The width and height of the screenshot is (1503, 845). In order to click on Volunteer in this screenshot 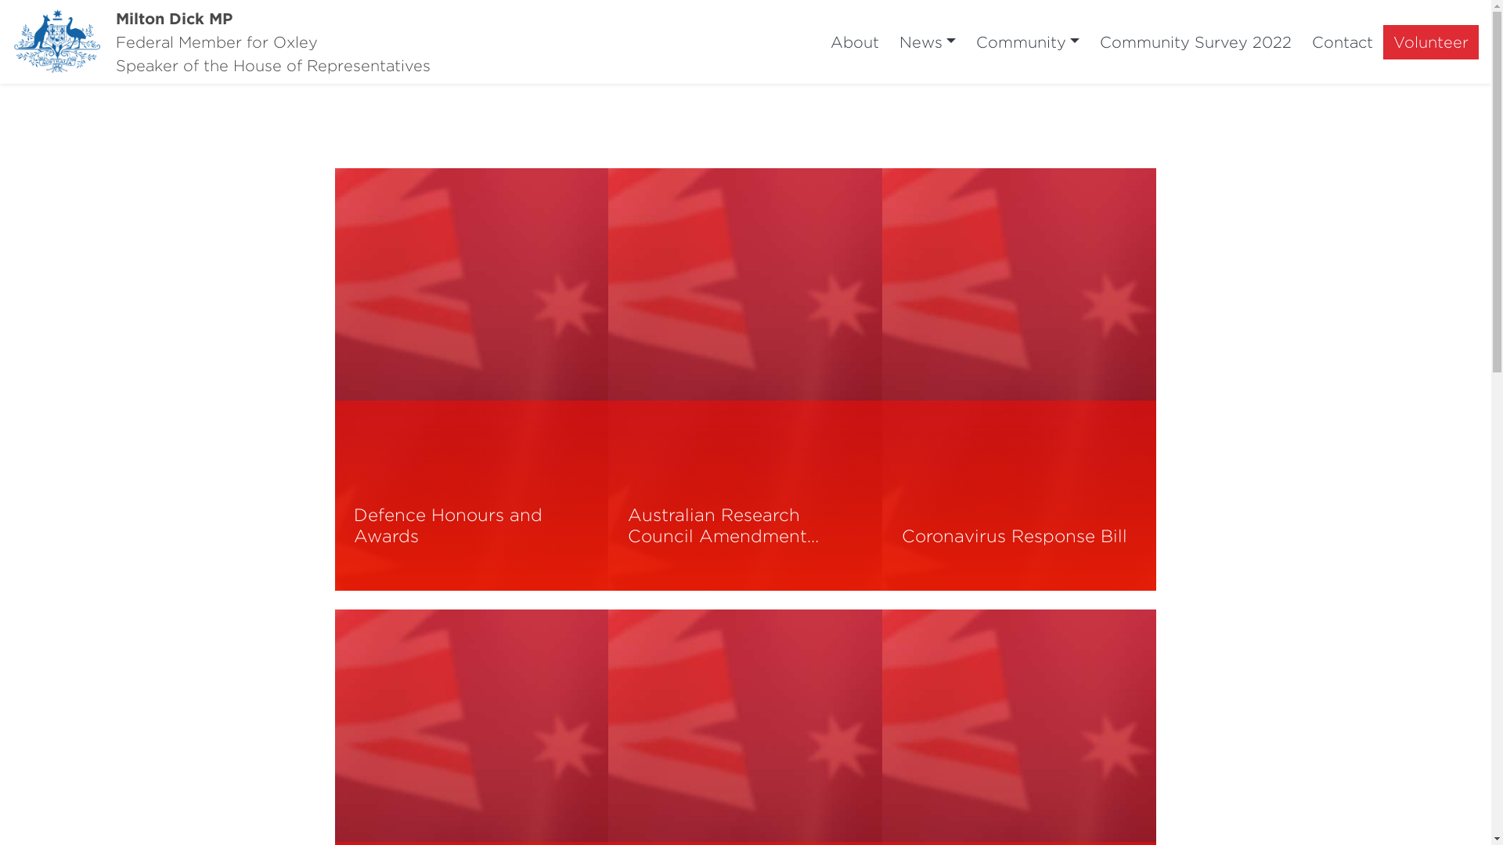, I will do `click(1431, 42)`.